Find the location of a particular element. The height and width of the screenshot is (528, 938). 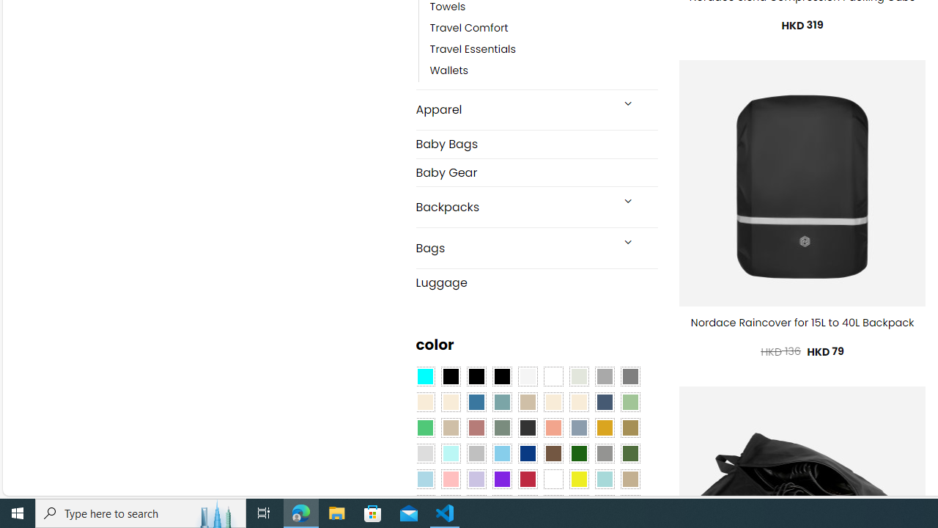

Travel Essentials is located at coordinates (473, 50).